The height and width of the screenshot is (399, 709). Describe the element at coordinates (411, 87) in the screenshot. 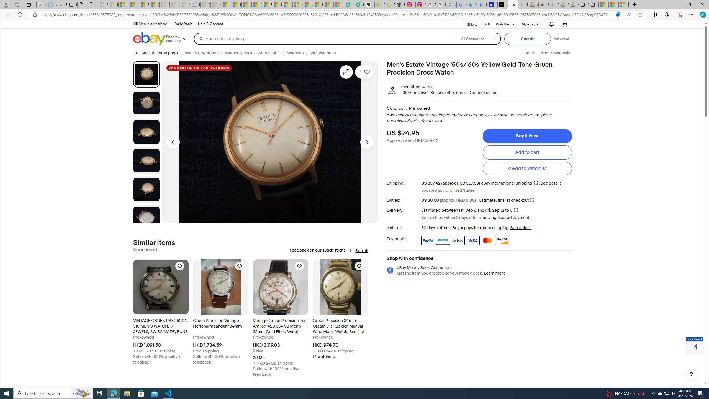

I see `meantime` at that location.